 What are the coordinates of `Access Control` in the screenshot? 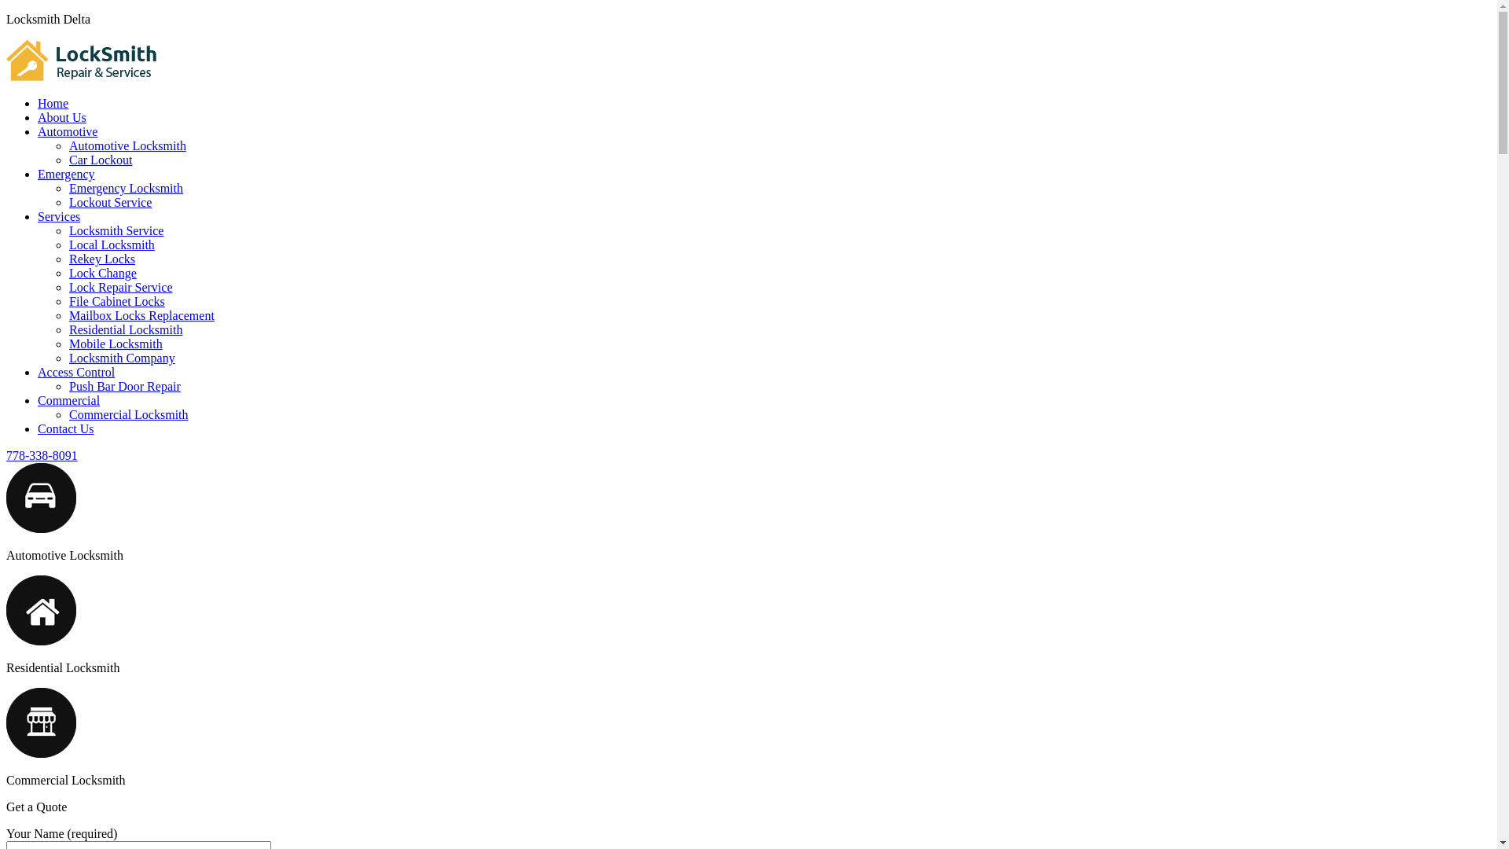 It's located at (76, 373).